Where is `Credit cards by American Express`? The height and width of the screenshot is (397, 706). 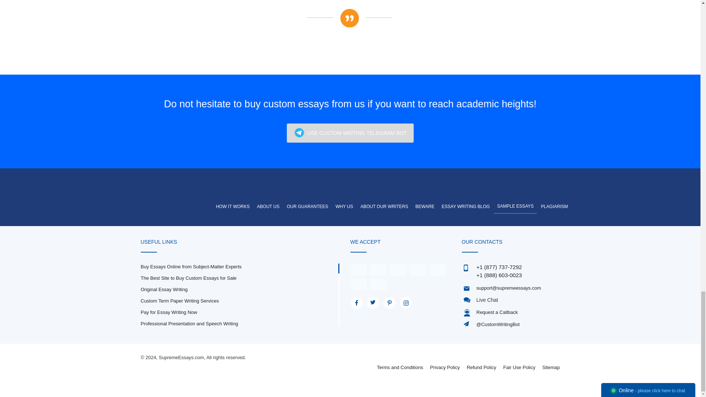
Credit cards by American Express is located at coordinates (398, 269).